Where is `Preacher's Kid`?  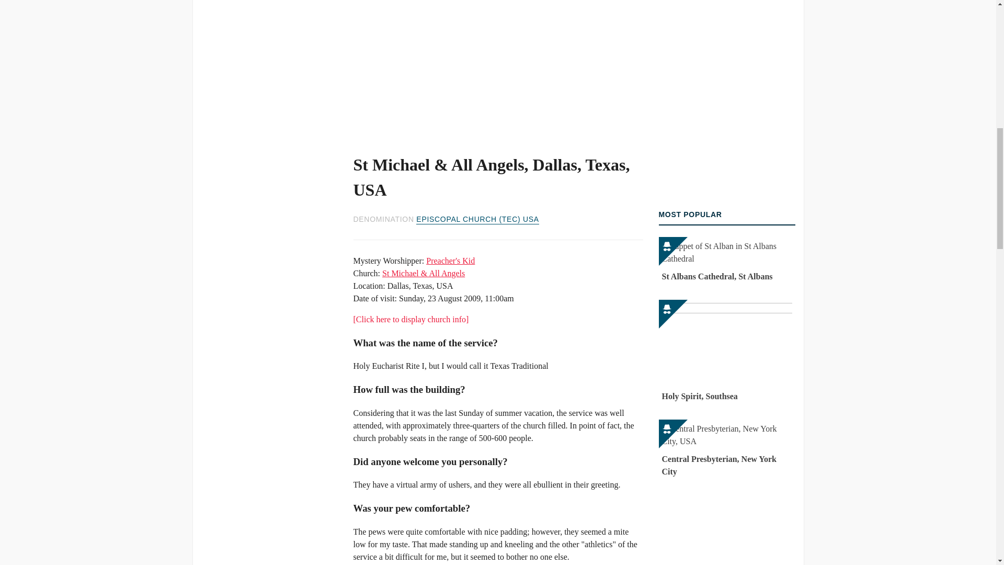
Preacher's Kid is located at coordinates (450, 261).